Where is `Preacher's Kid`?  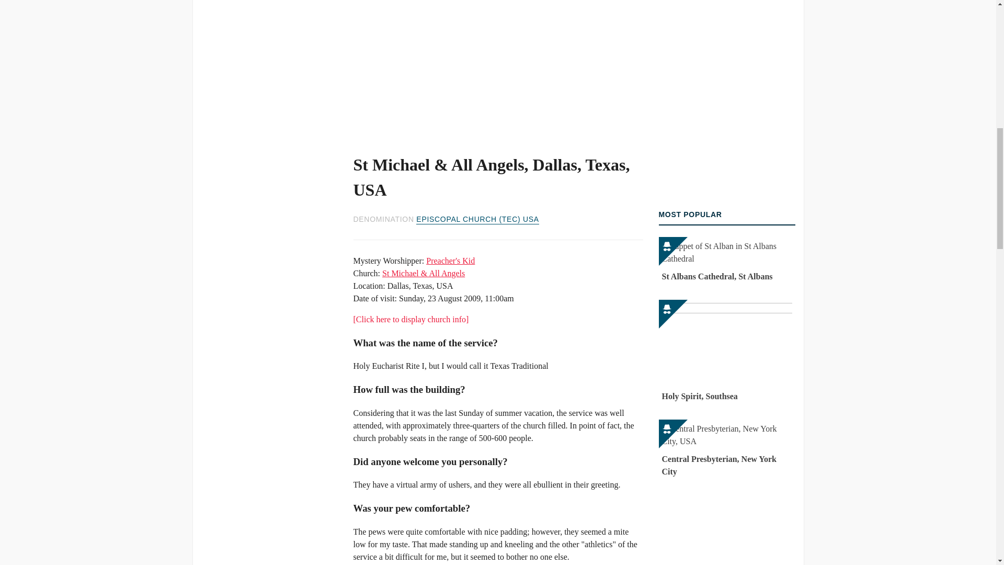
Preacher's Kid is located at coordinates (450, 261).